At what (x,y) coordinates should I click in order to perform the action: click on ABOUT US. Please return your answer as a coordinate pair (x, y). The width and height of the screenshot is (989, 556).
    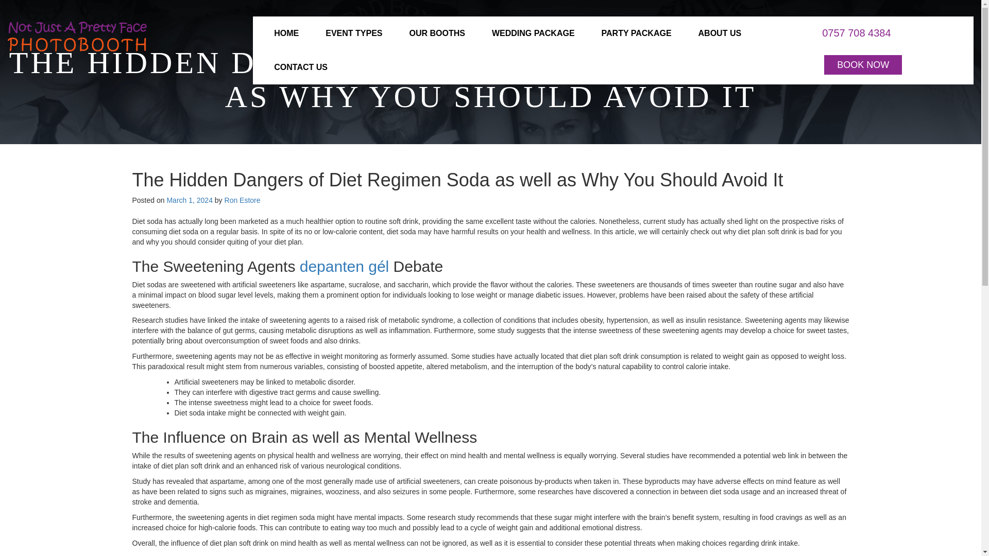
    Looking at the image, I should click on (720, 33).